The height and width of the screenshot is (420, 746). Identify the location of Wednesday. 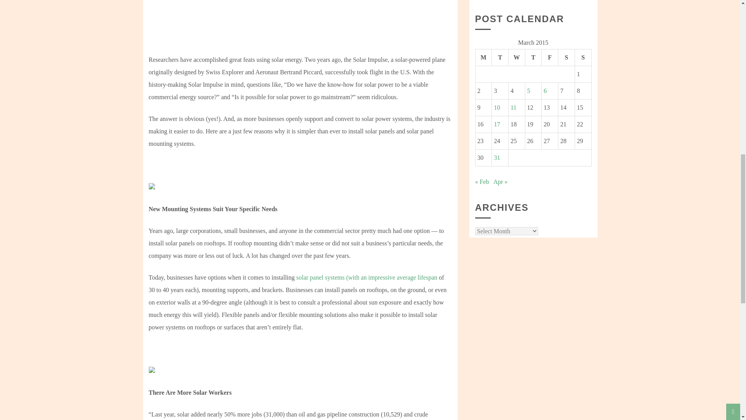
(516, 57).